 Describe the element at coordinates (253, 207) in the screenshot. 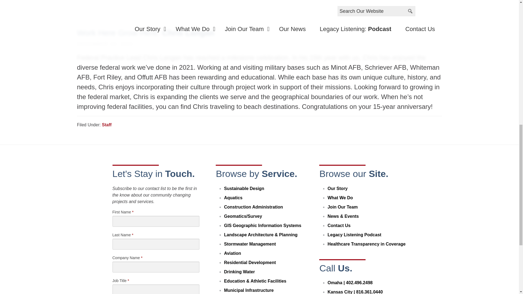

I see `Construction Administration` at that location.